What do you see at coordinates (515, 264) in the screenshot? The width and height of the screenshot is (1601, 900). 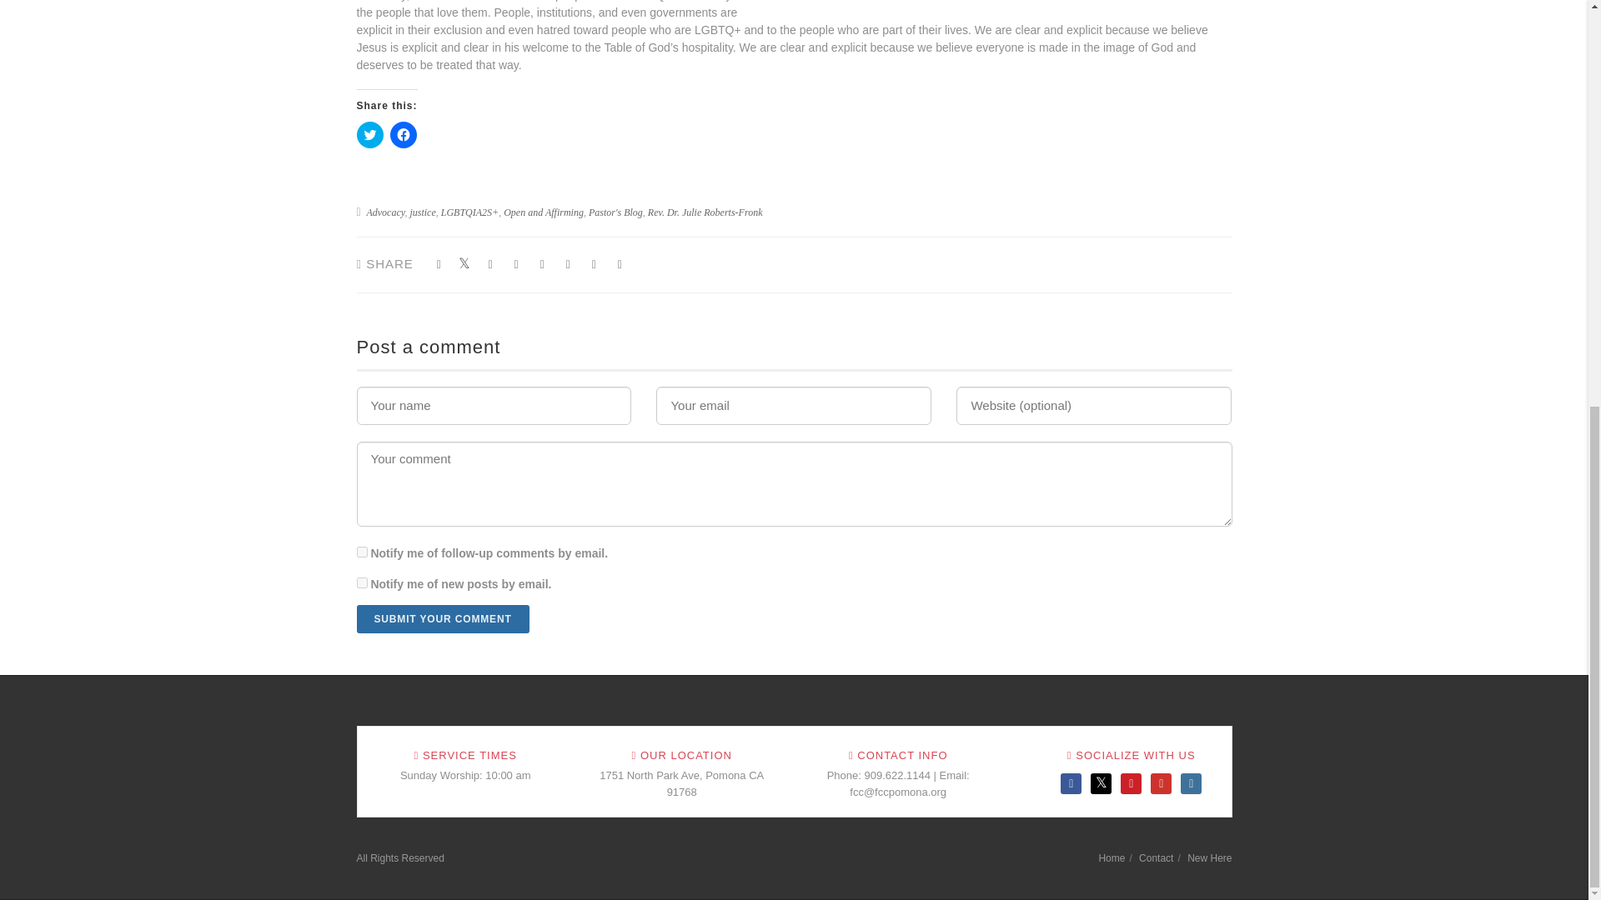 I see `Post to Tumblr` at bounding box center [515, 264].